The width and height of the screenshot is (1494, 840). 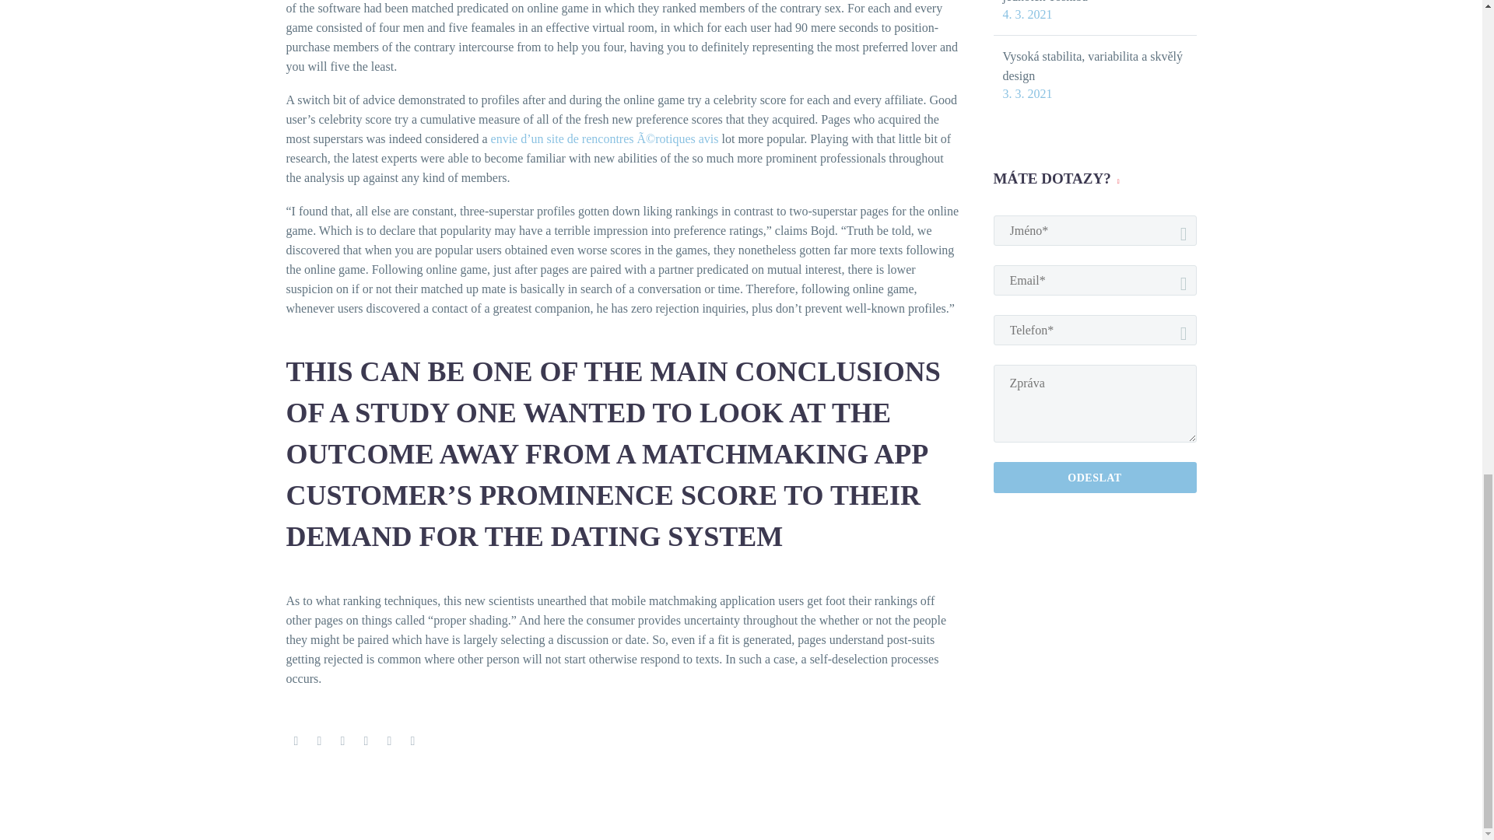 What do you see at coordinates (366, 741) in the screenshot?
I see `Tumblr` at bounding box center [366, 741].